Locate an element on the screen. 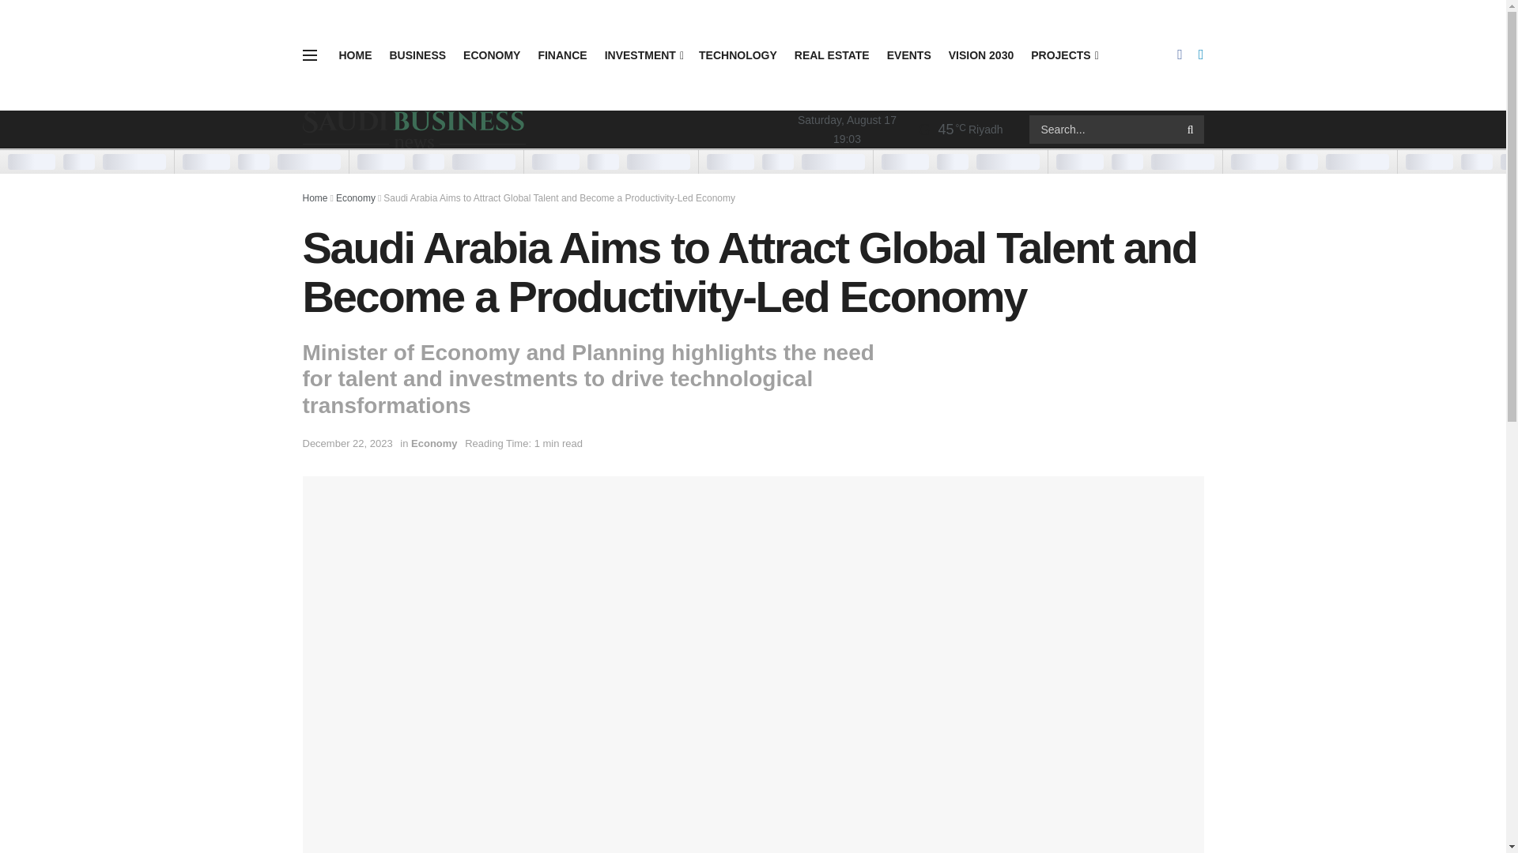 Image resolution: width=1518 pixels, height=853 pixels. FINANCE is located at coordinates (561, 55).